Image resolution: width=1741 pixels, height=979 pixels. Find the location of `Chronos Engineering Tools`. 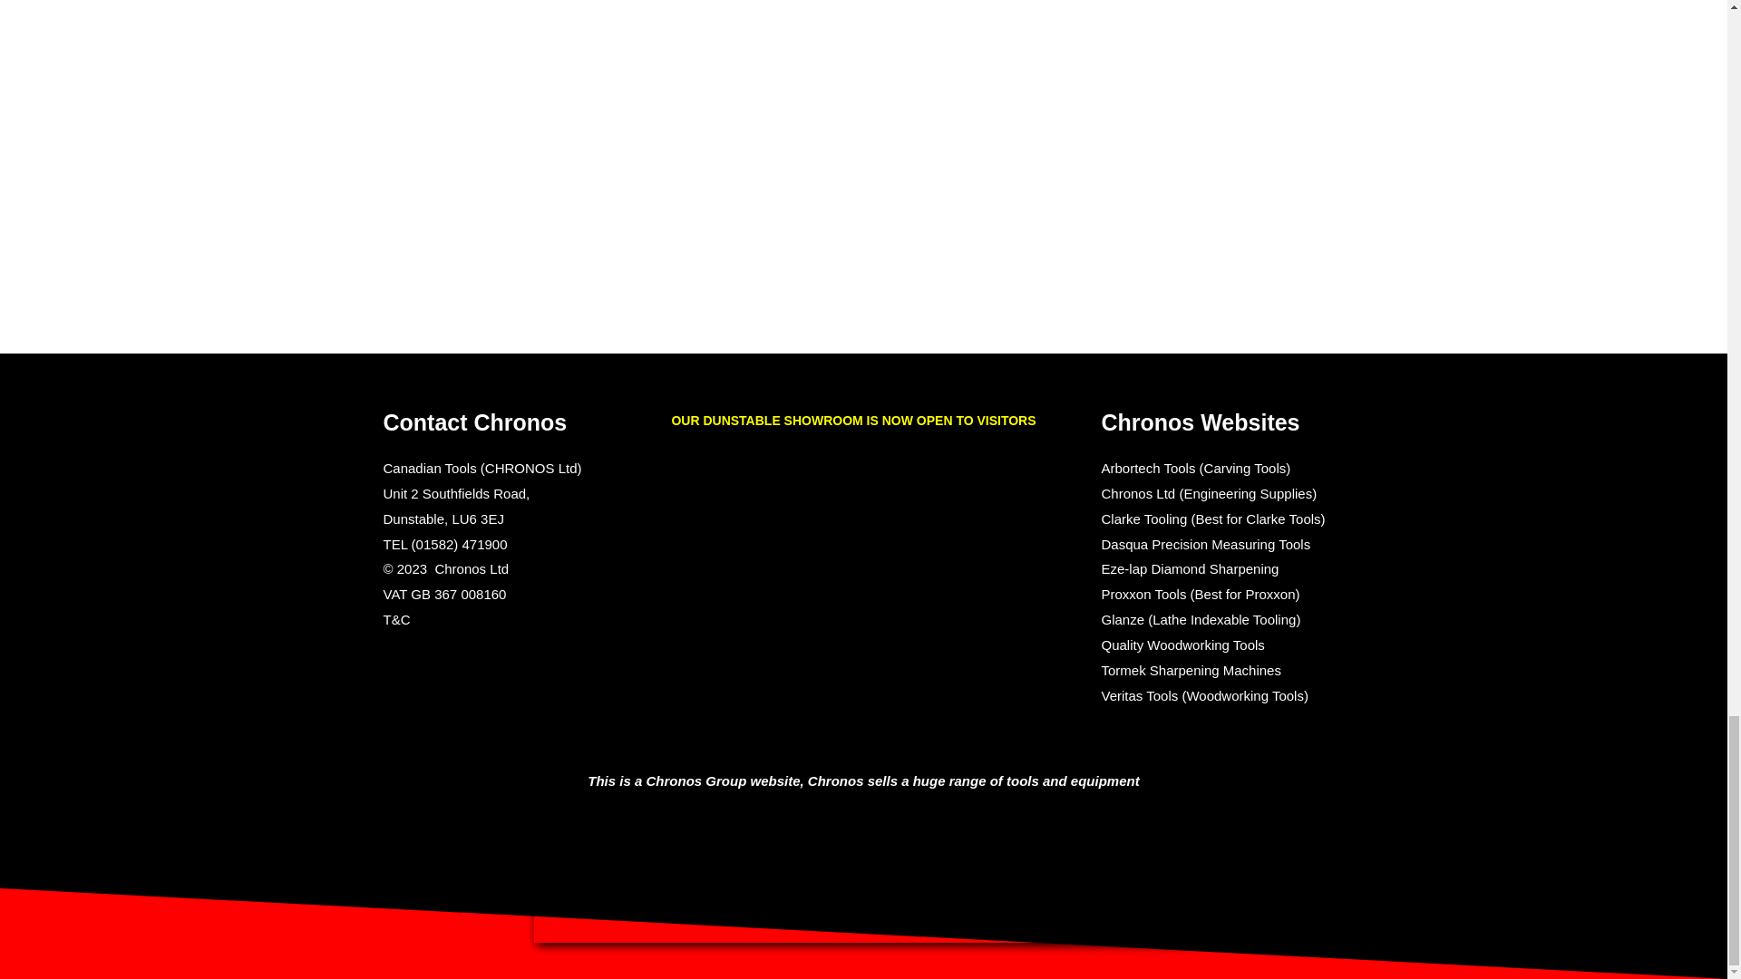

Chronos Engineering Tools is located at coordinates (862, 897).